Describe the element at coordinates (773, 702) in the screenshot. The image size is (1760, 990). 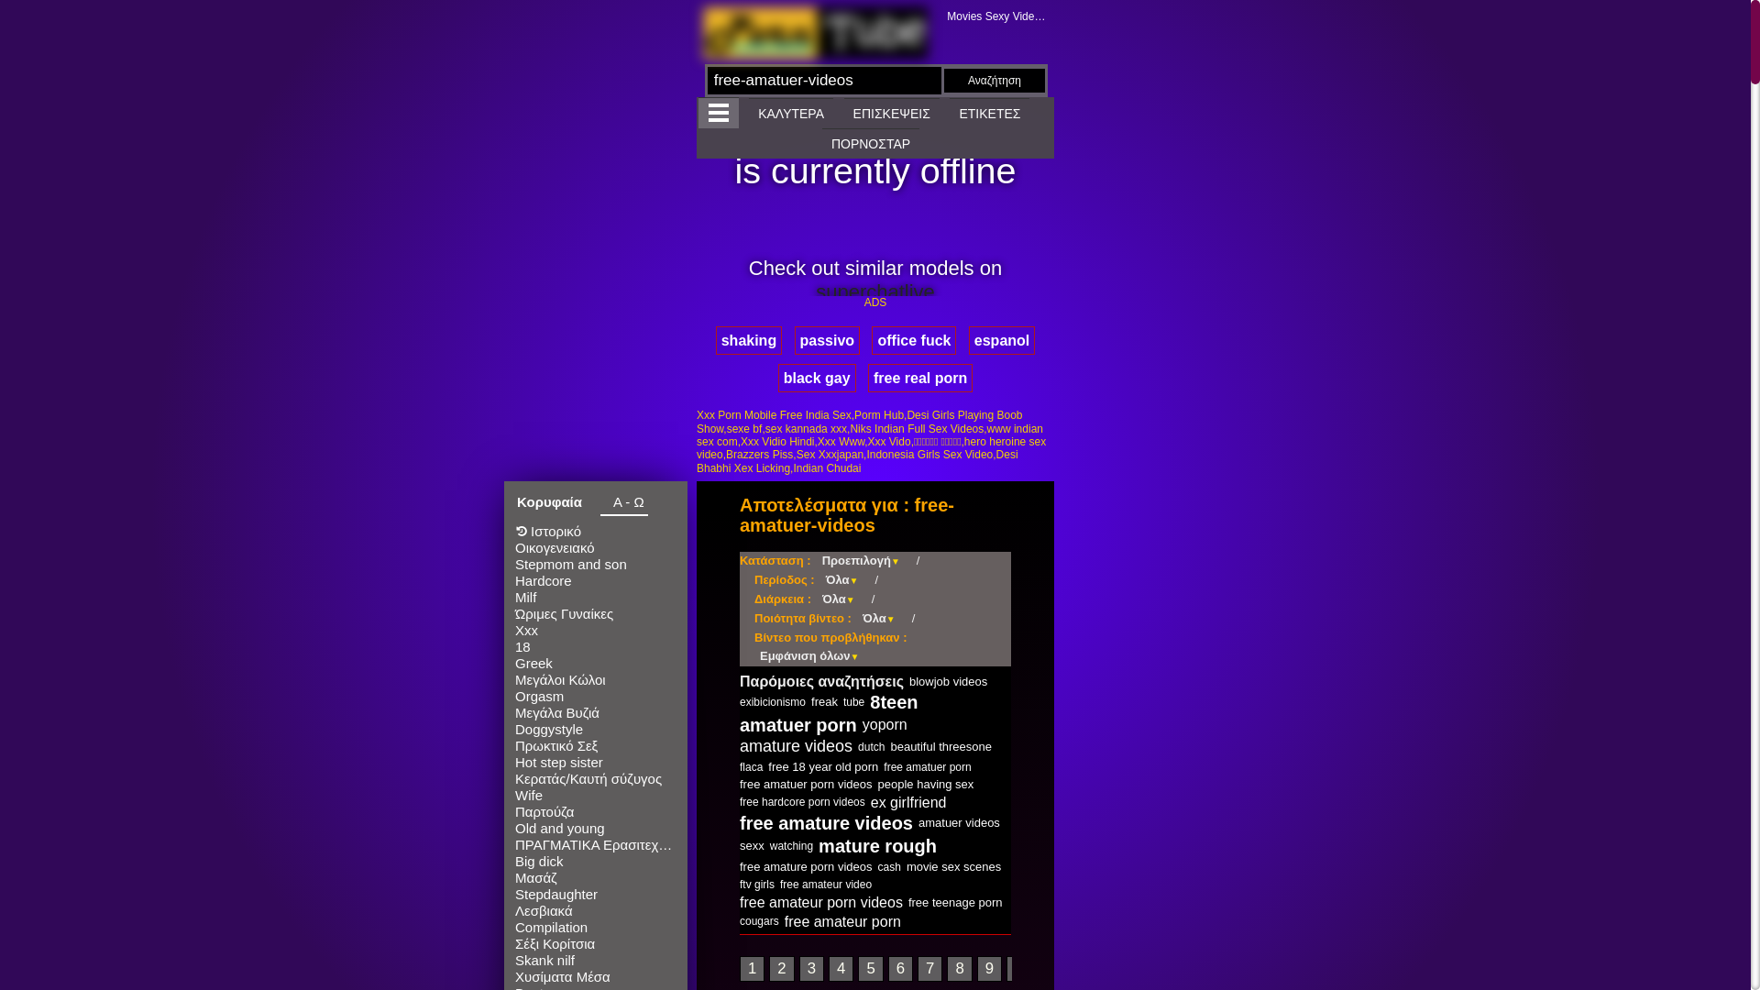
I see `exibicionismo` at that location.